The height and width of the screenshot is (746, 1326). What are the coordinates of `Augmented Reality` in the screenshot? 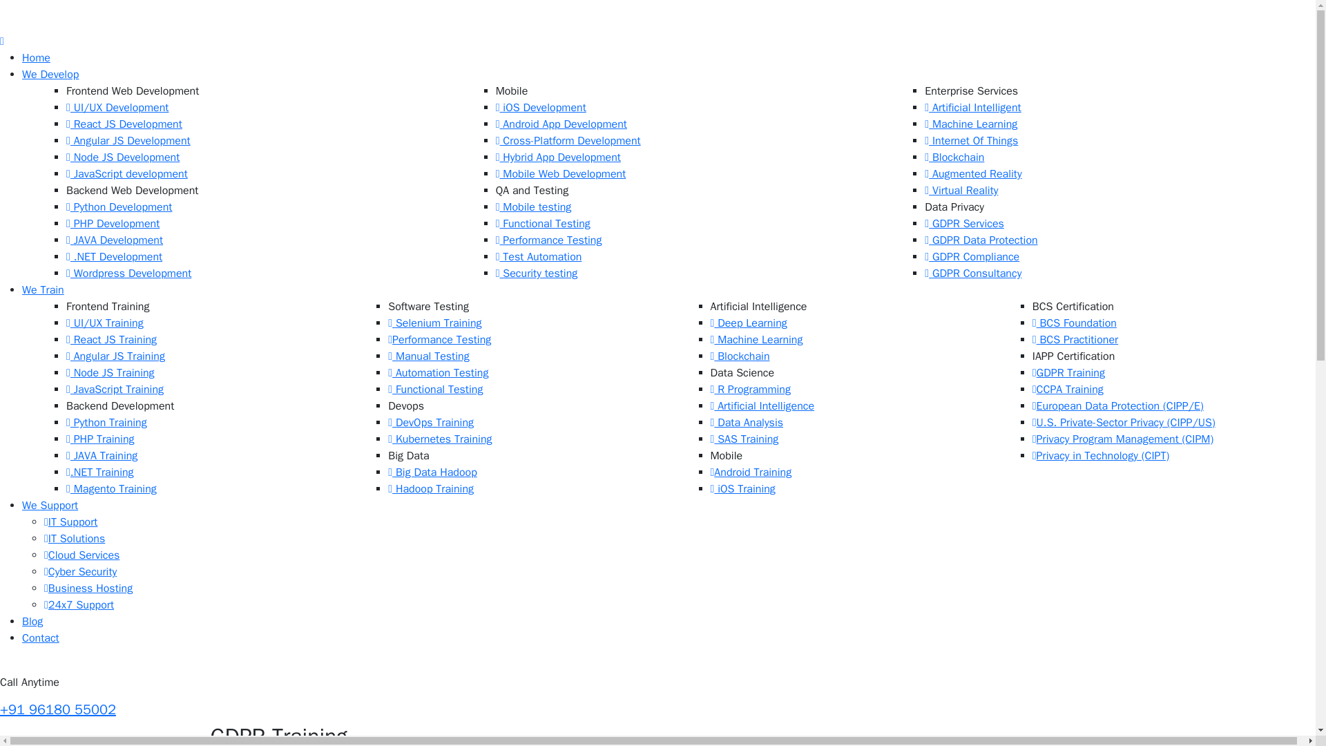 It's located at (972, 174).